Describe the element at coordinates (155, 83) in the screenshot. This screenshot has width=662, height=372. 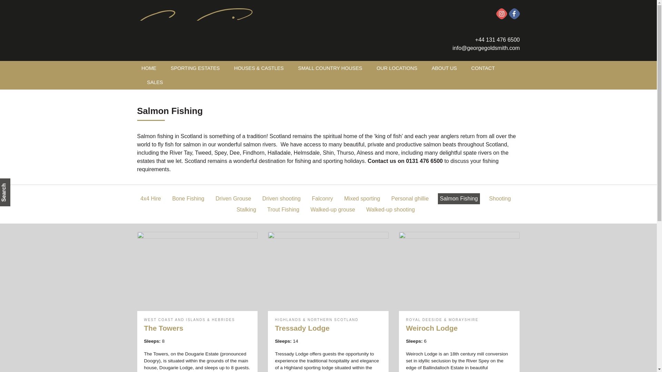
I see `Sales` at that location.